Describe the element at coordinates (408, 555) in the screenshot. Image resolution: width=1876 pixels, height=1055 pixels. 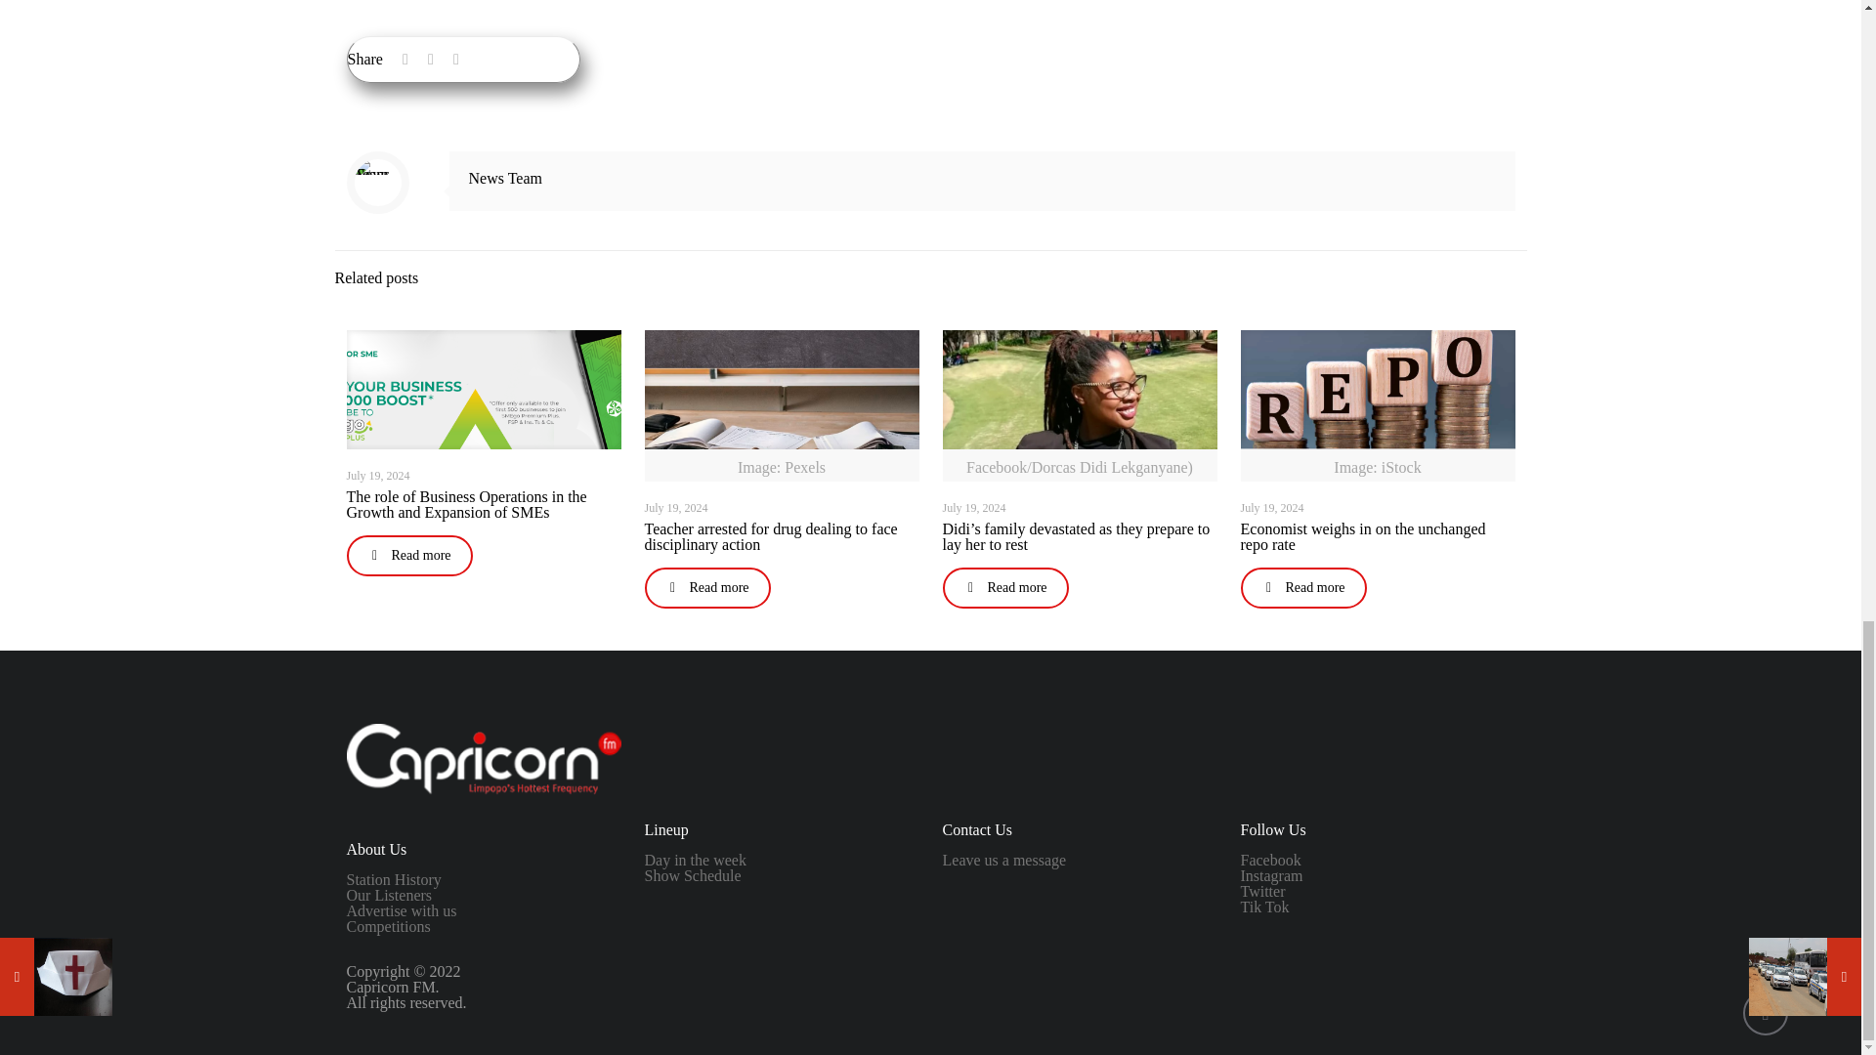
I see `Read more` at that location.